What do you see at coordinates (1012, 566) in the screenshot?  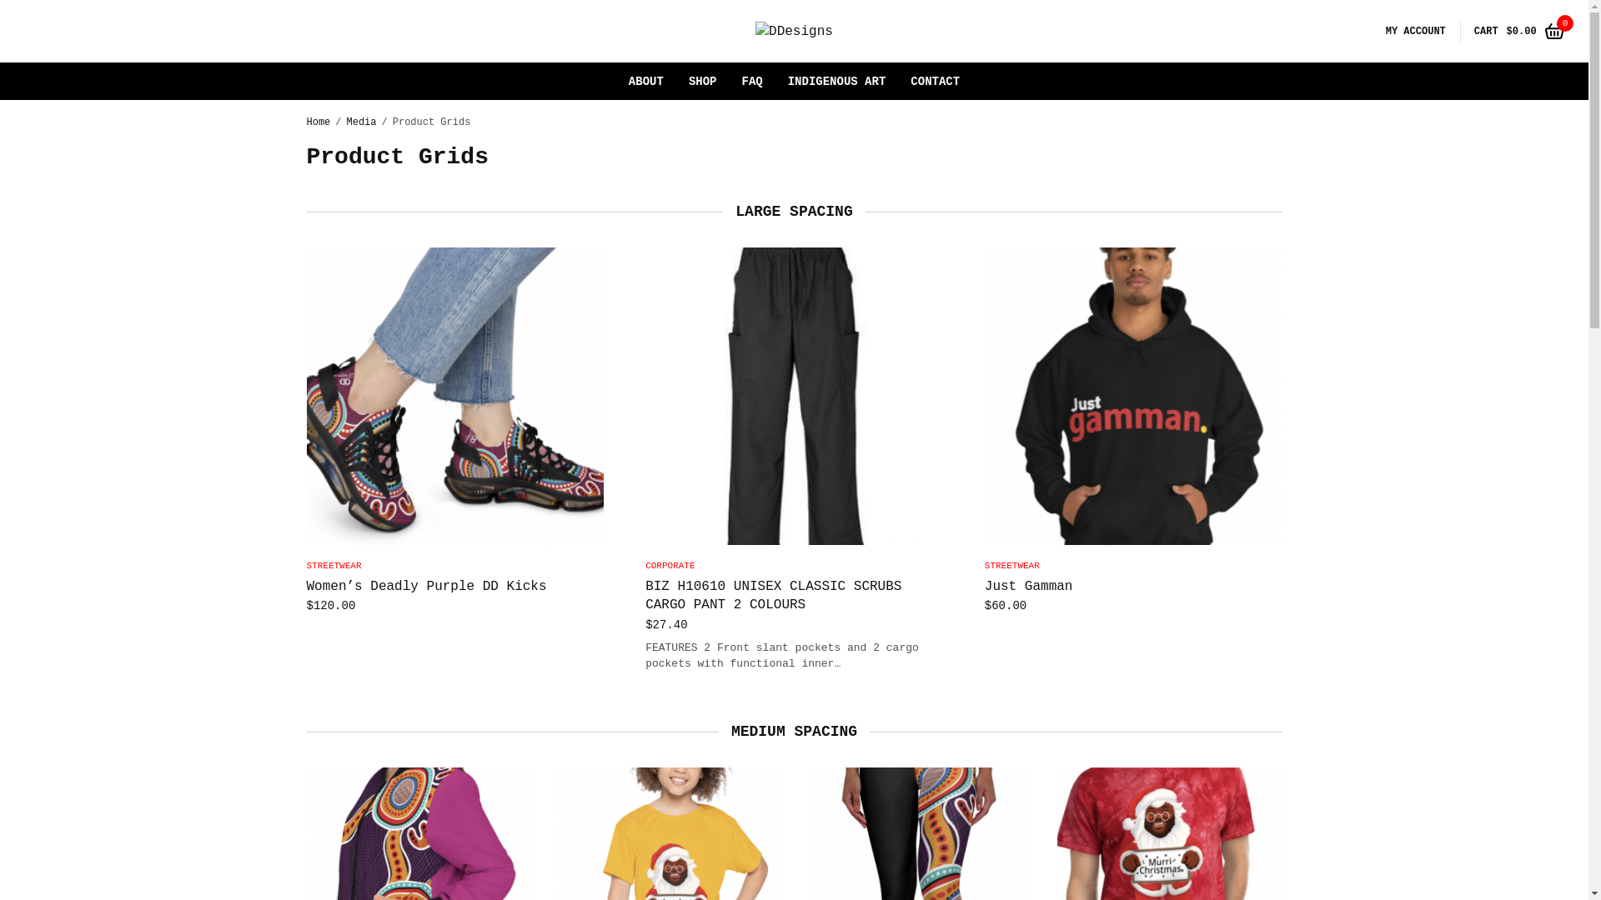 I see `STREETWEAR` at bounding box center [1012, 566].